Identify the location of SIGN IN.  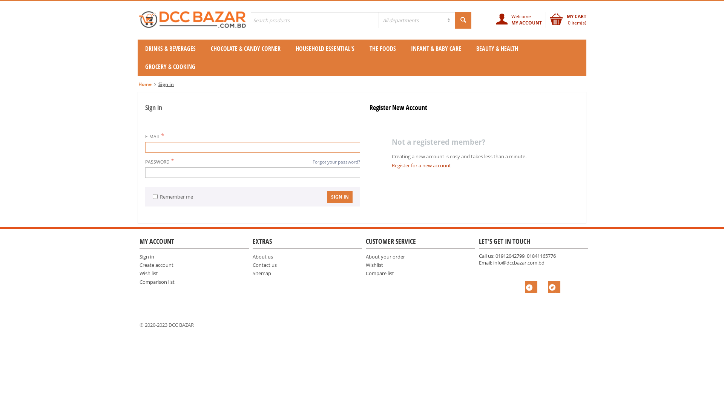
(340, 197).